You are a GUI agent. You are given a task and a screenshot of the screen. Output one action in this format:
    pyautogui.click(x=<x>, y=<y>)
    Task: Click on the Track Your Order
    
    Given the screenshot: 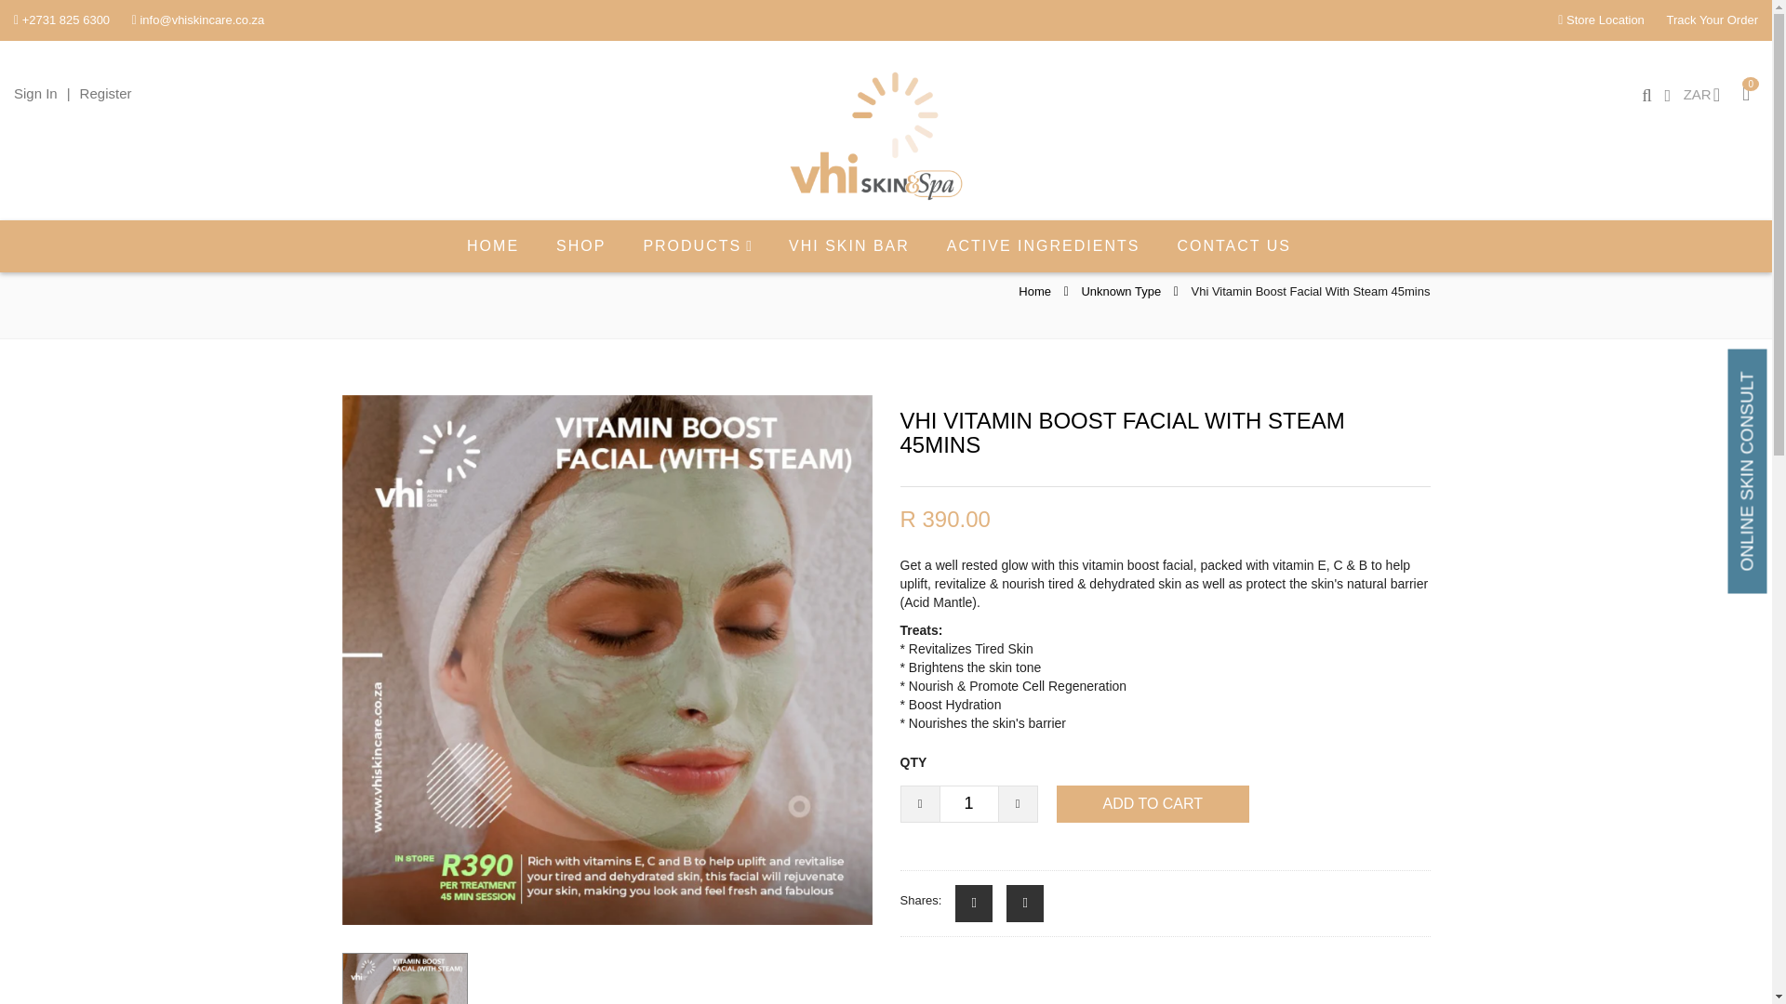 What is the action you would take?
    pyautogui.click(x=1712, y=20)
    